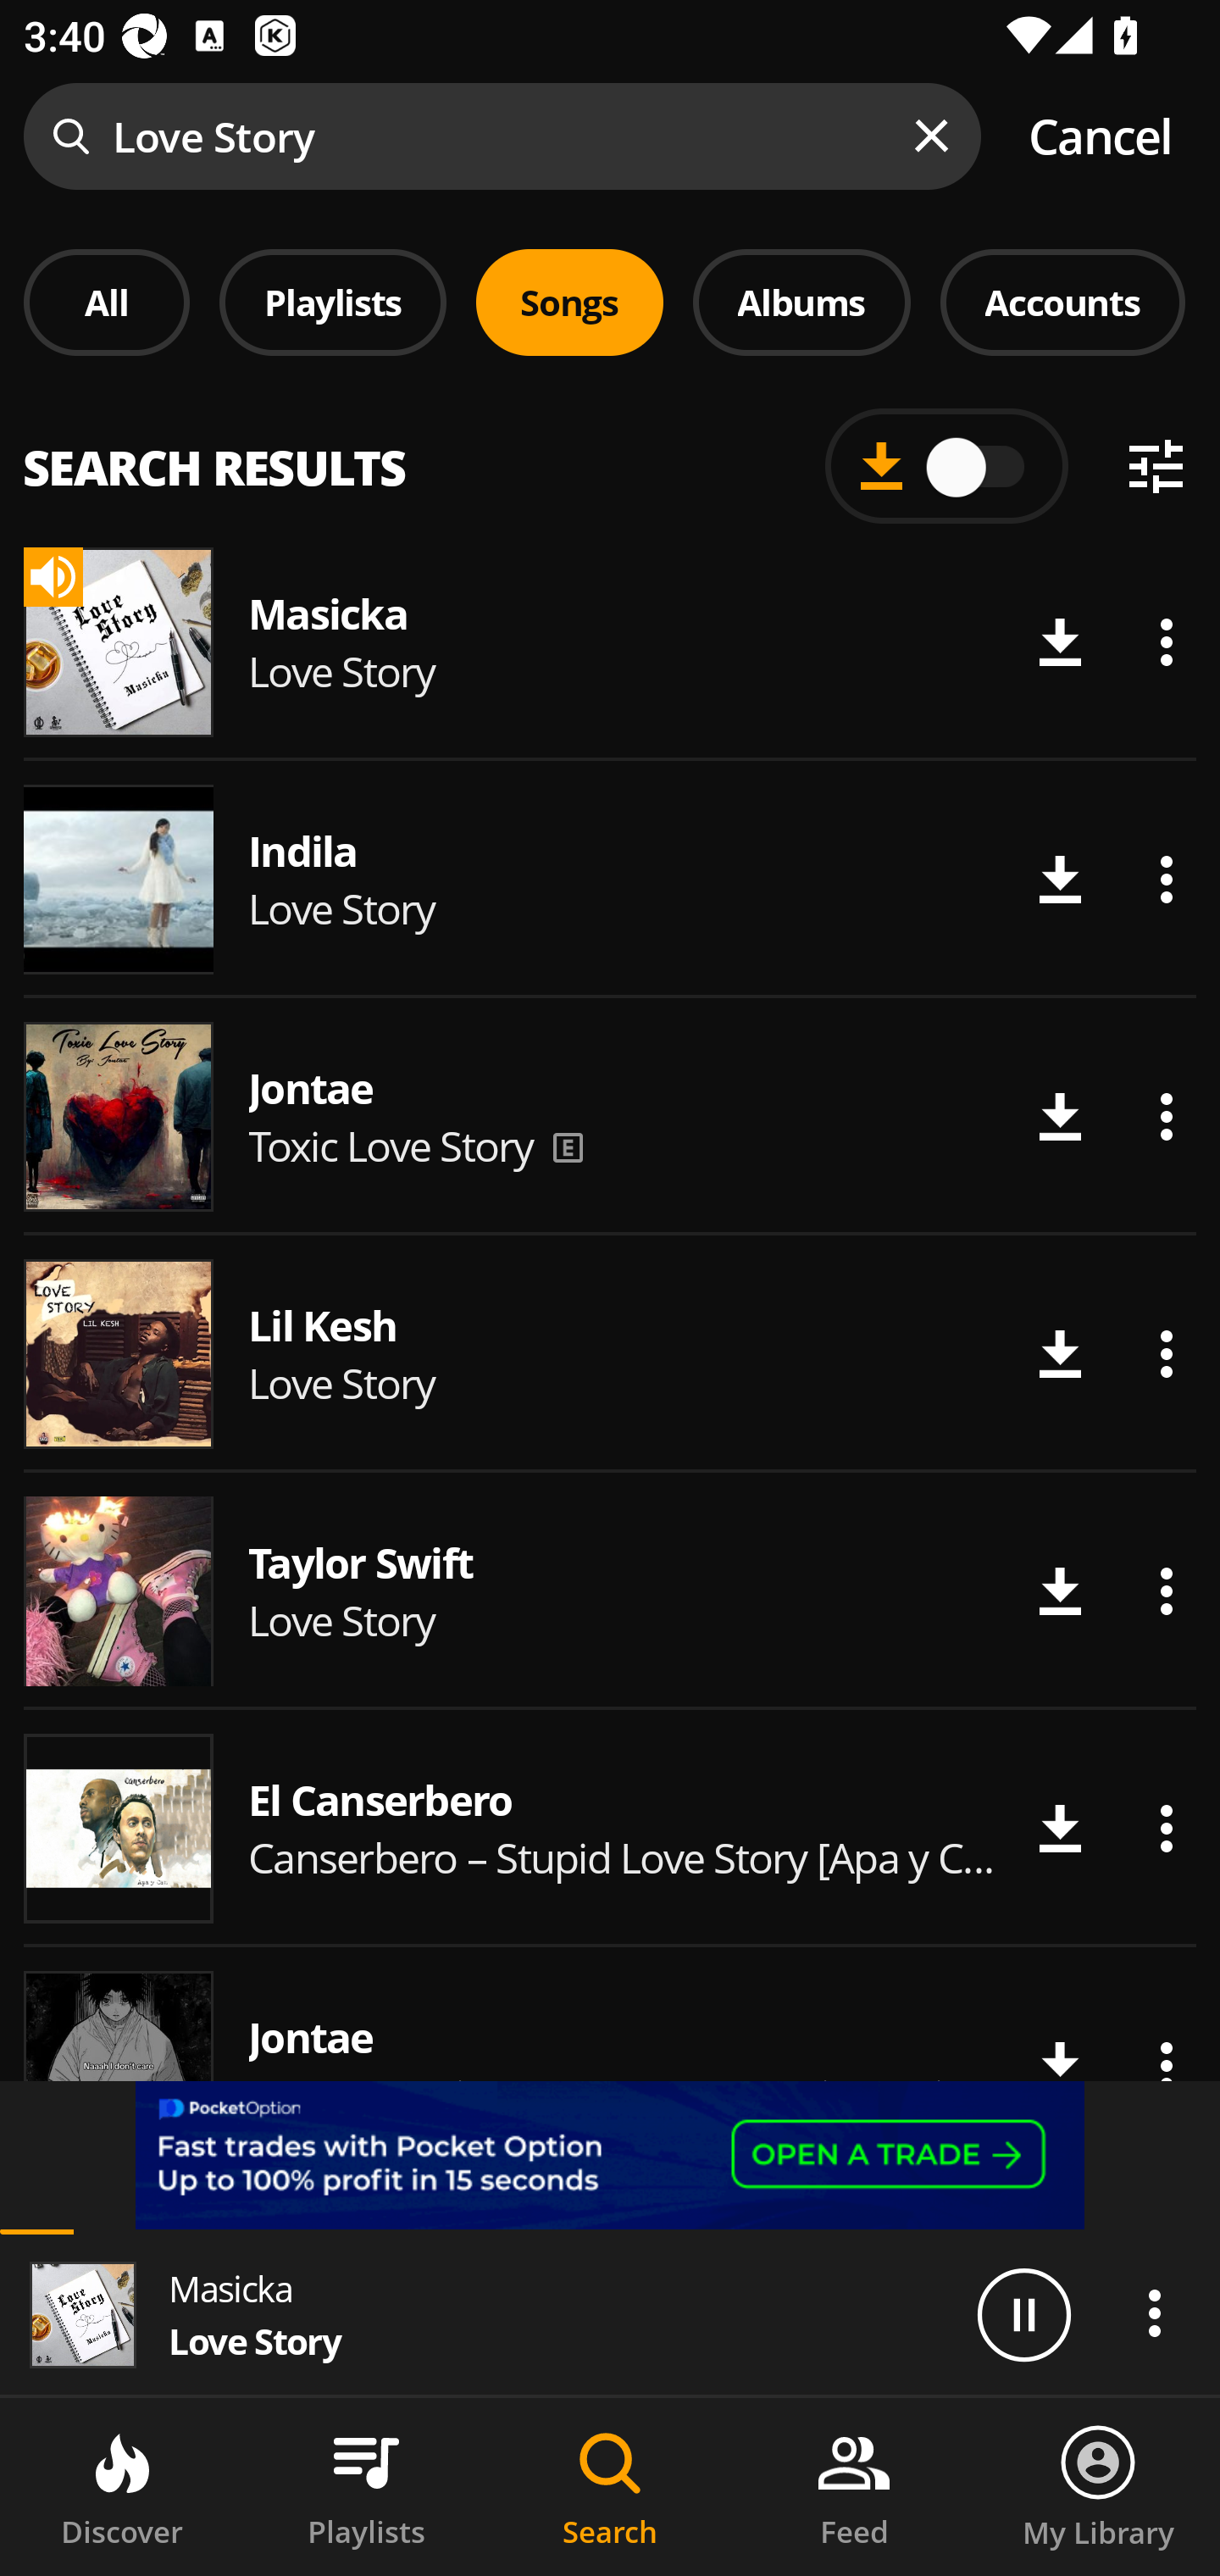 The image size is (1220, 2576). Describe the element at coordinates (1059, 1829) in the screenshot. I see `Download` at that location.